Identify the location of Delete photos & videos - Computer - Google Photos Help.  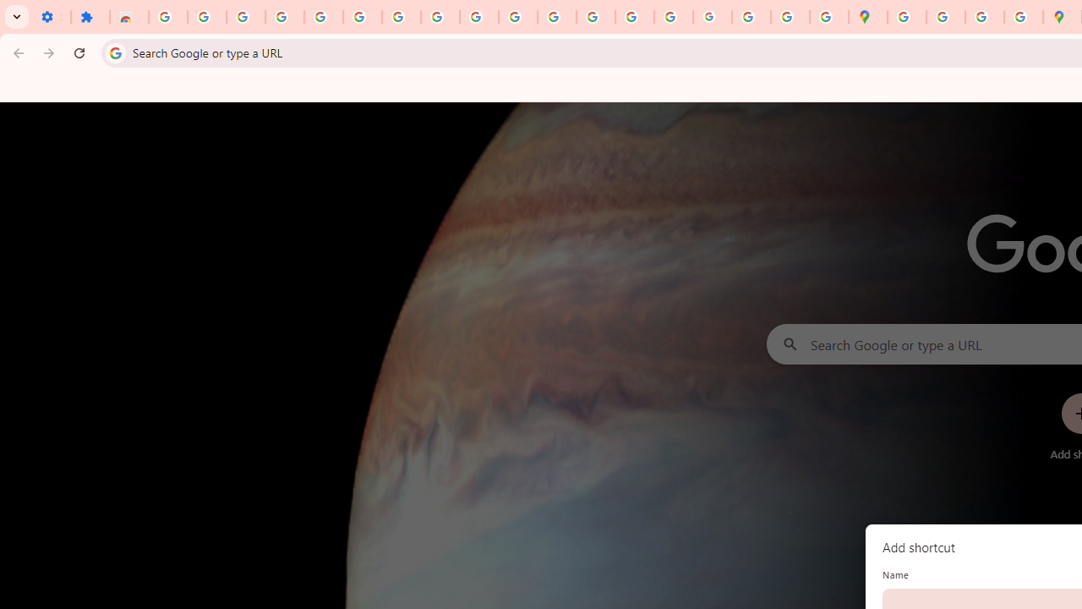
(245, 17).